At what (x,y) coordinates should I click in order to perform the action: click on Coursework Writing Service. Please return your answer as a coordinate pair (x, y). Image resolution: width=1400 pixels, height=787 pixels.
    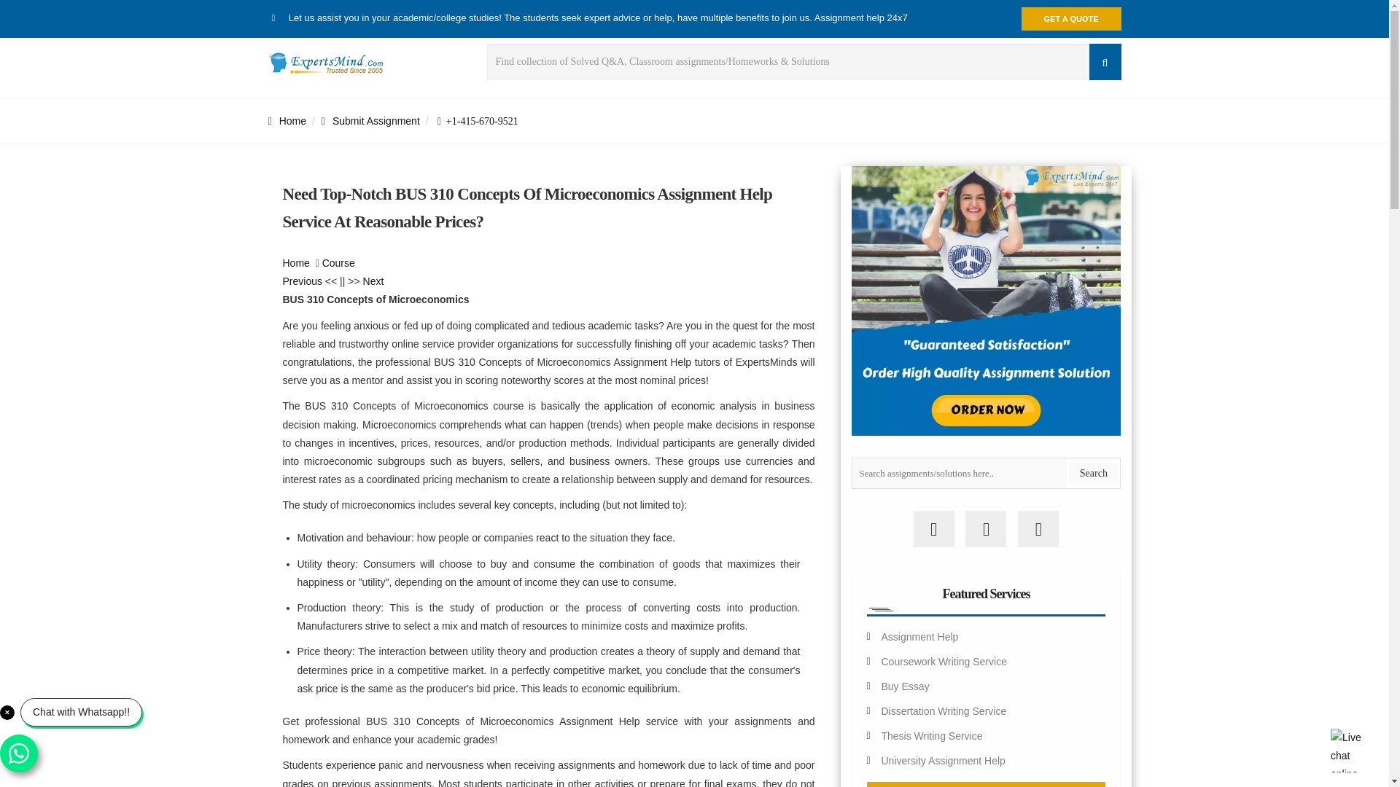
    Looking at the image, I should click on (944, 661).